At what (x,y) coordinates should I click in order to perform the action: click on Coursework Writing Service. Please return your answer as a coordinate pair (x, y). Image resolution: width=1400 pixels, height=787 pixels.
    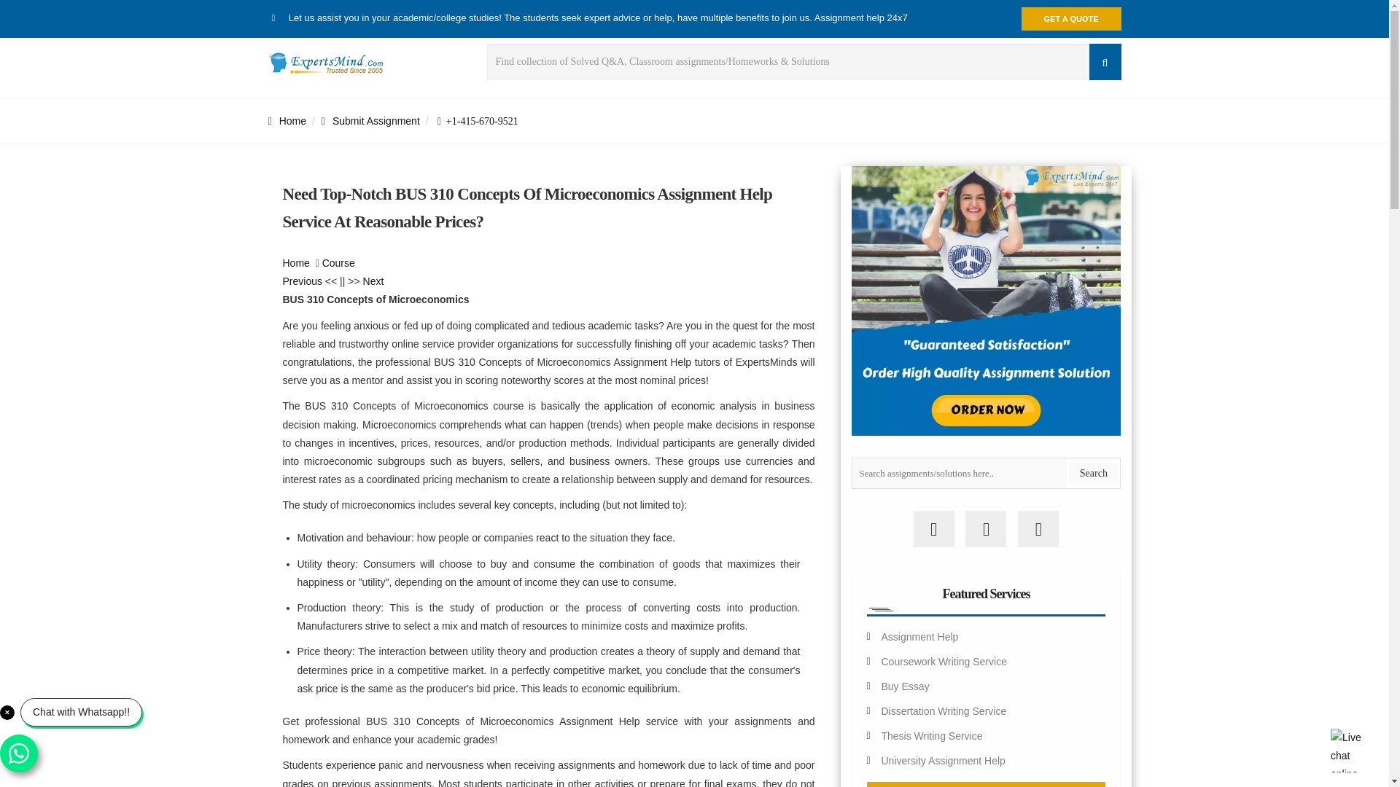
    Looking at the image, I should click on (944, 661).